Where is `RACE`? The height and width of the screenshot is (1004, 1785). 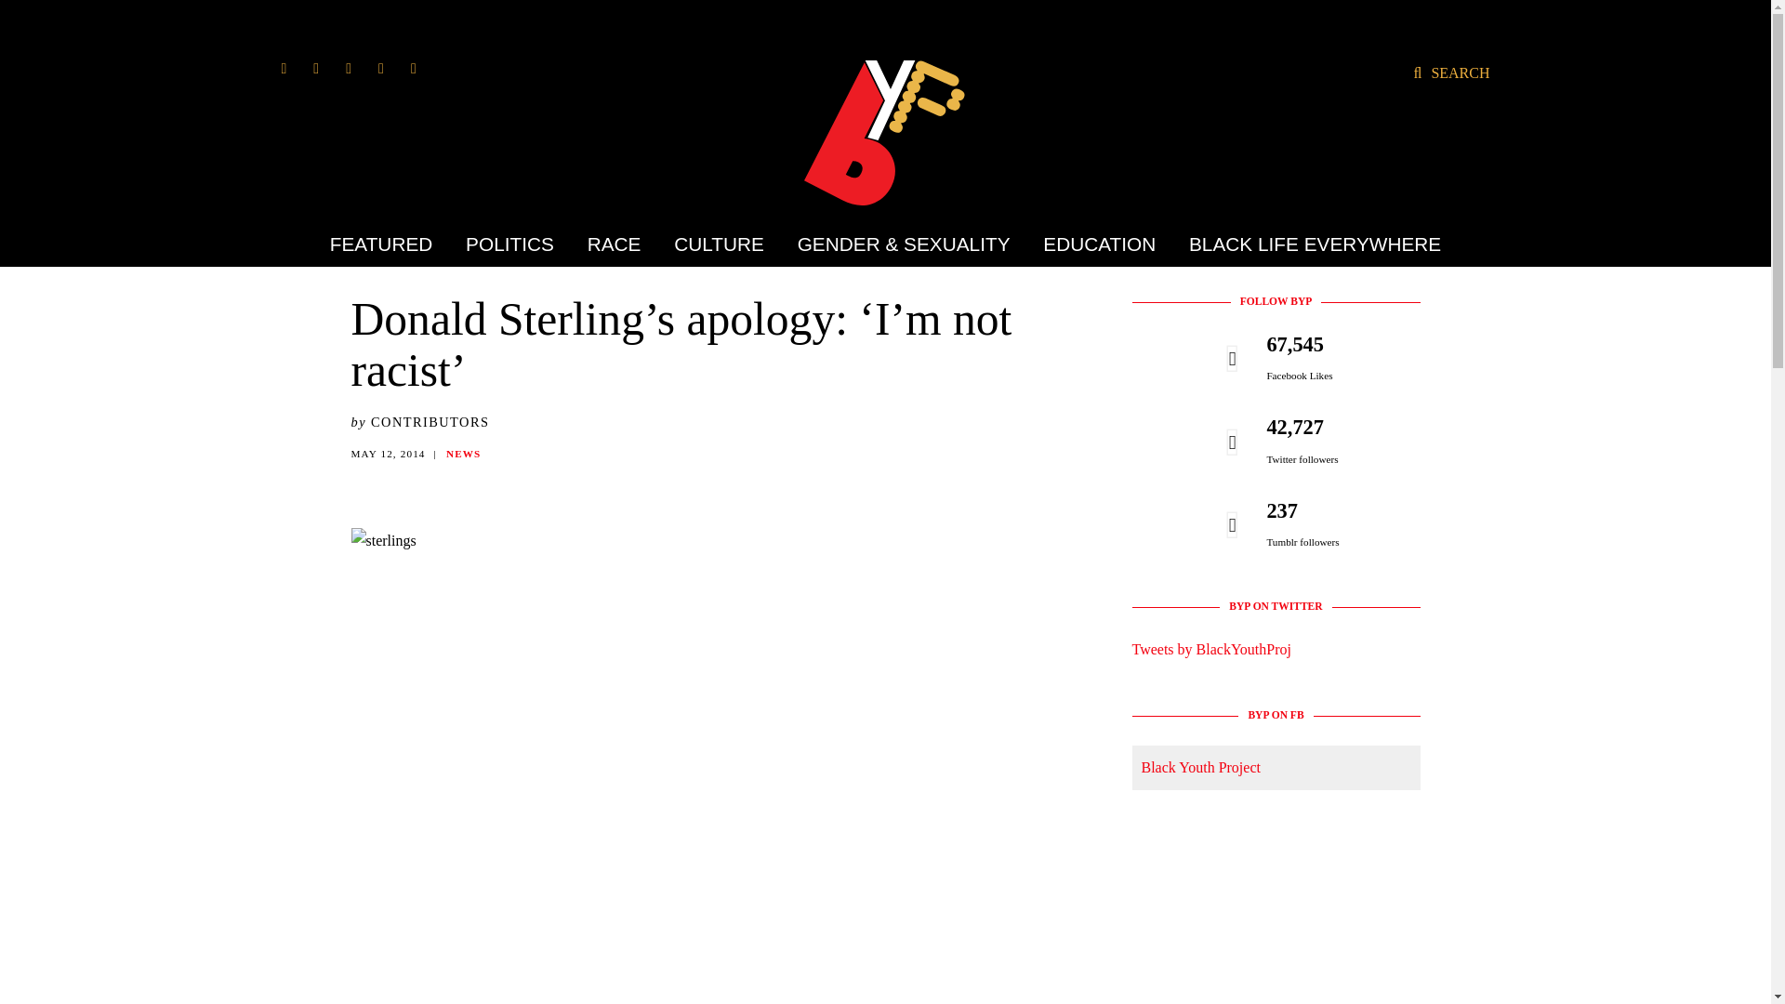 RACE is located at coordinates (614, 244).